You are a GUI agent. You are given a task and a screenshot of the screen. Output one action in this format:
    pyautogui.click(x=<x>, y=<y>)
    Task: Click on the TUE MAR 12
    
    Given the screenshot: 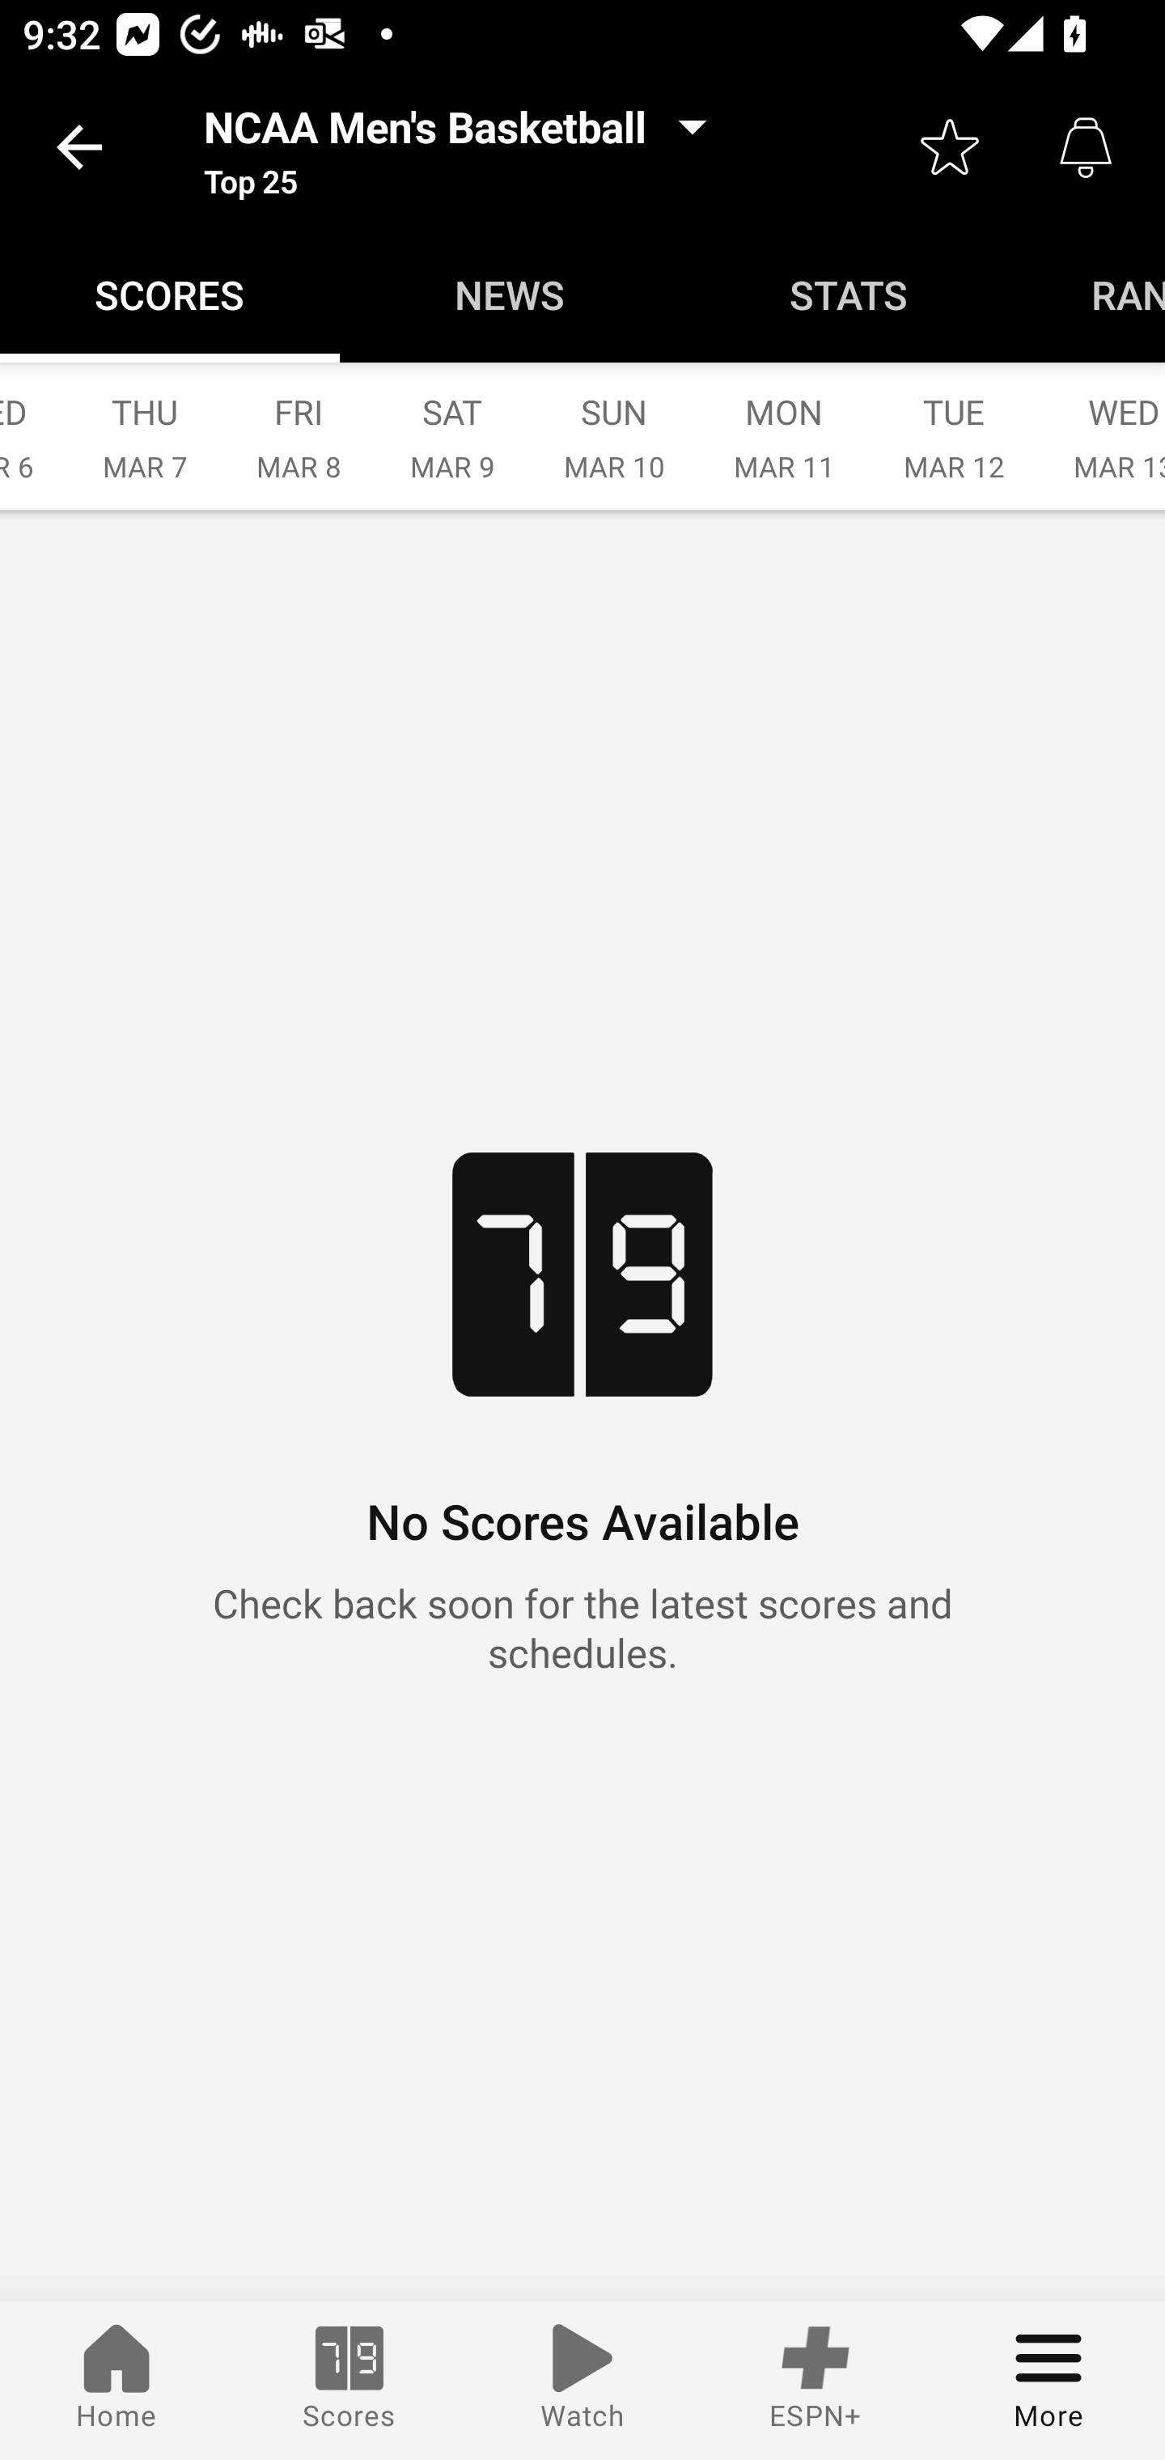 What is the action you would take?
    pyautogui.click(x=954, y=421)
    